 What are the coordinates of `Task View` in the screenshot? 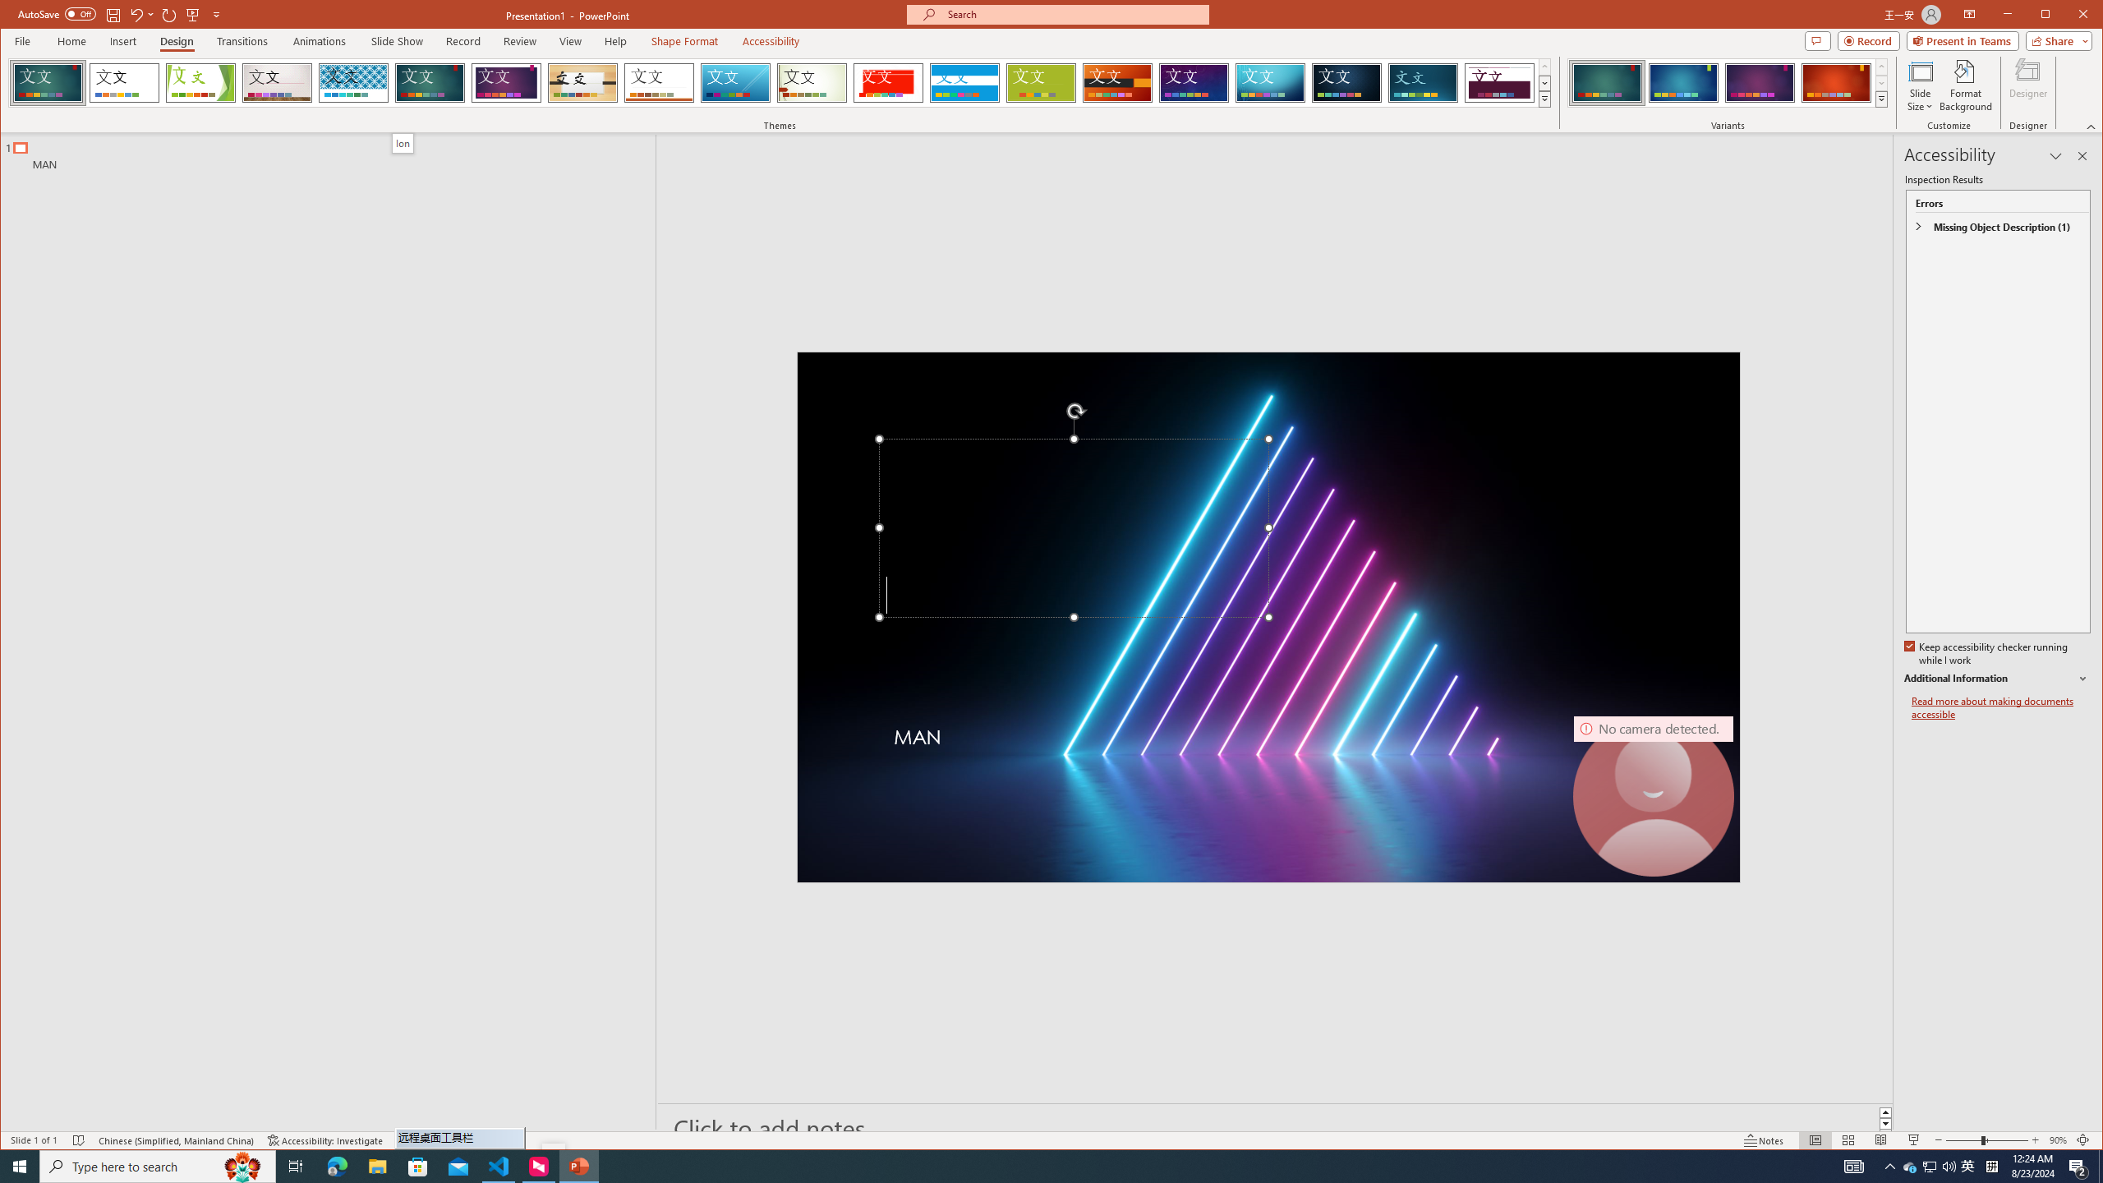 It's located at (296, 1167).